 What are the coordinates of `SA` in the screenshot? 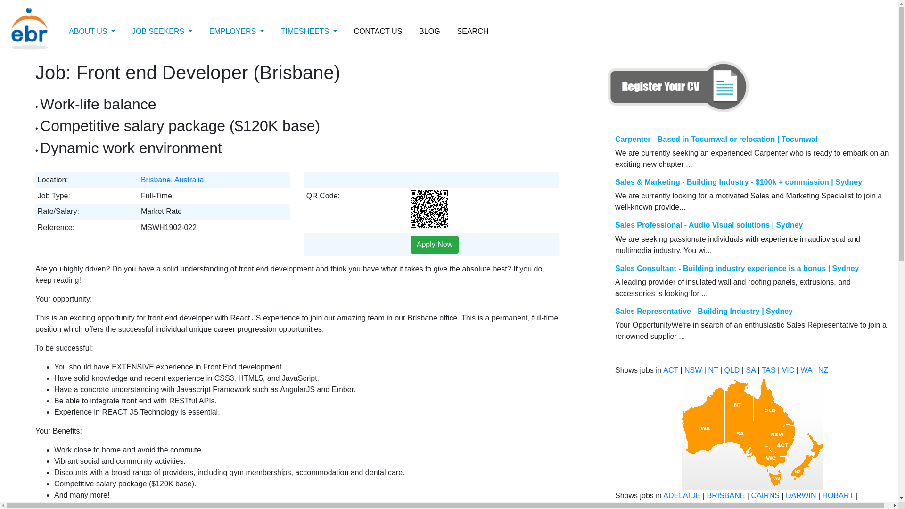 It's located at (750, 370).